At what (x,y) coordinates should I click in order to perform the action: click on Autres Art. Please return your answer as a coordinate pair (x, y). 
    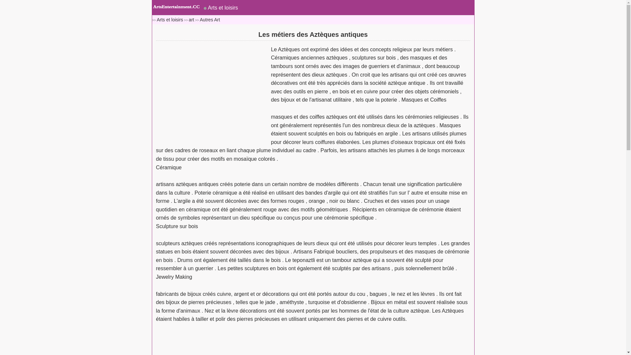
    Looking at the image, I should click on (210, 20).